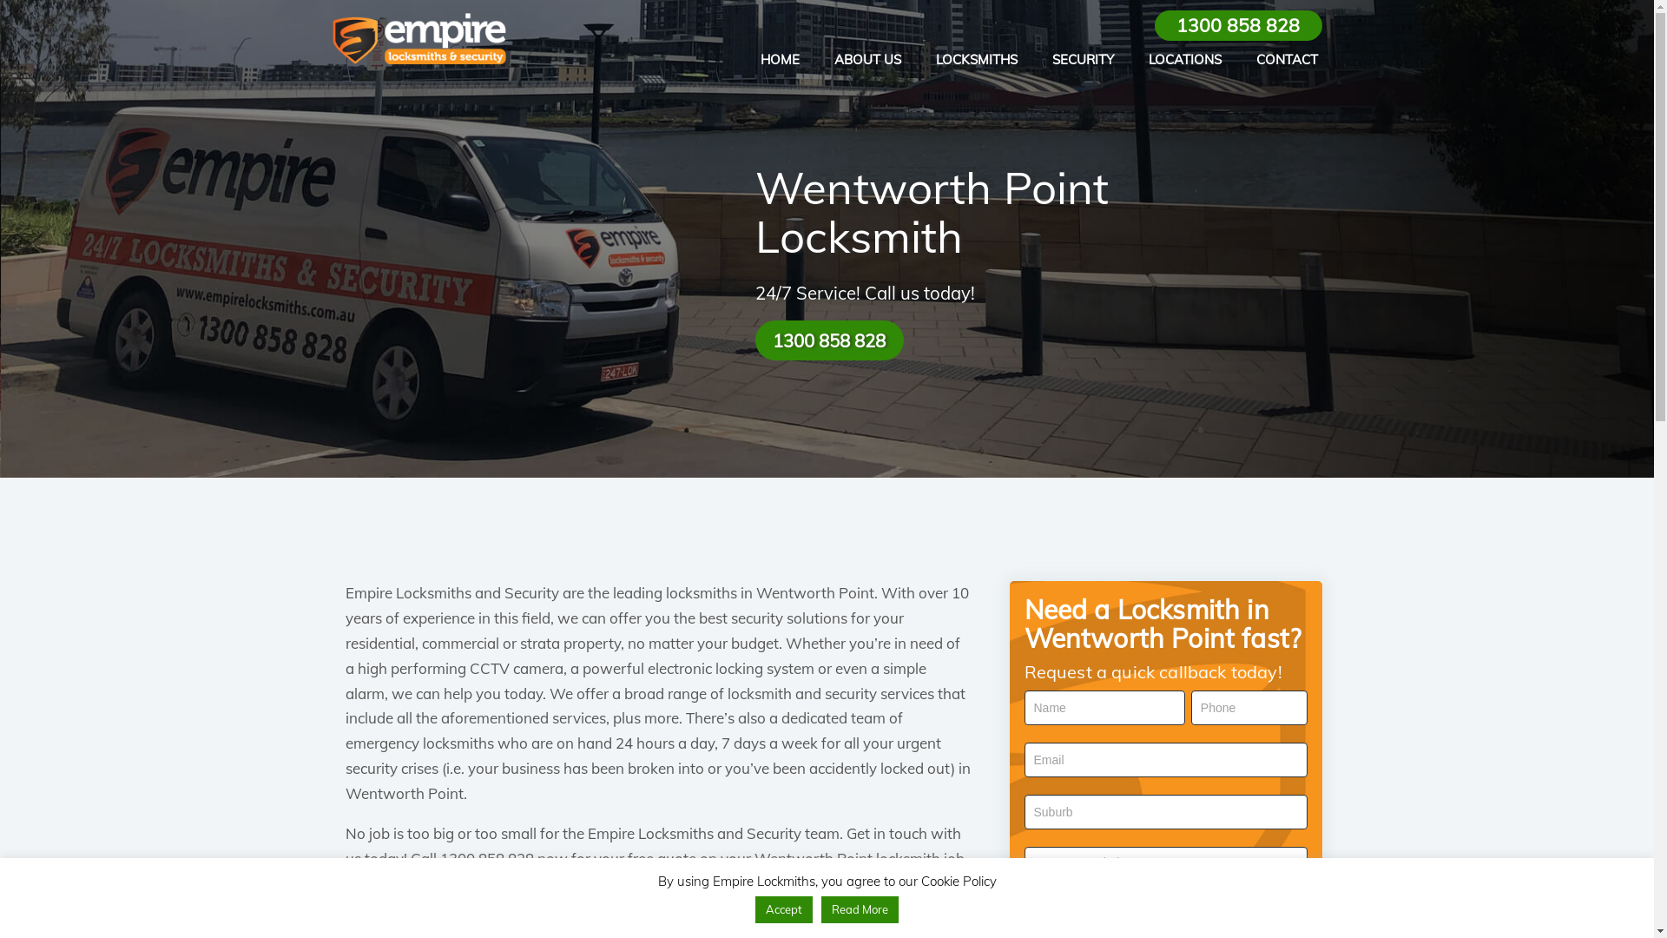 Image resolution: width=1667 pixels, height=938 pixels. I want to click on Read More, so click(860, 910).